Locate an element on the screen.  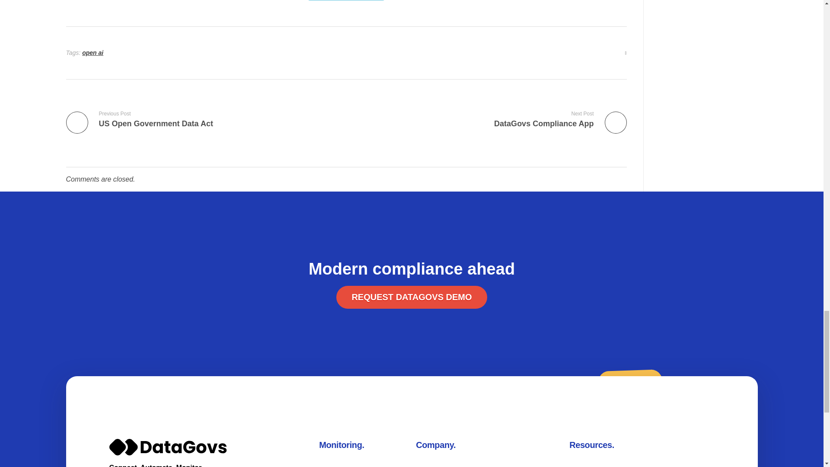
DataGovs is located at coordinates (133, 460).